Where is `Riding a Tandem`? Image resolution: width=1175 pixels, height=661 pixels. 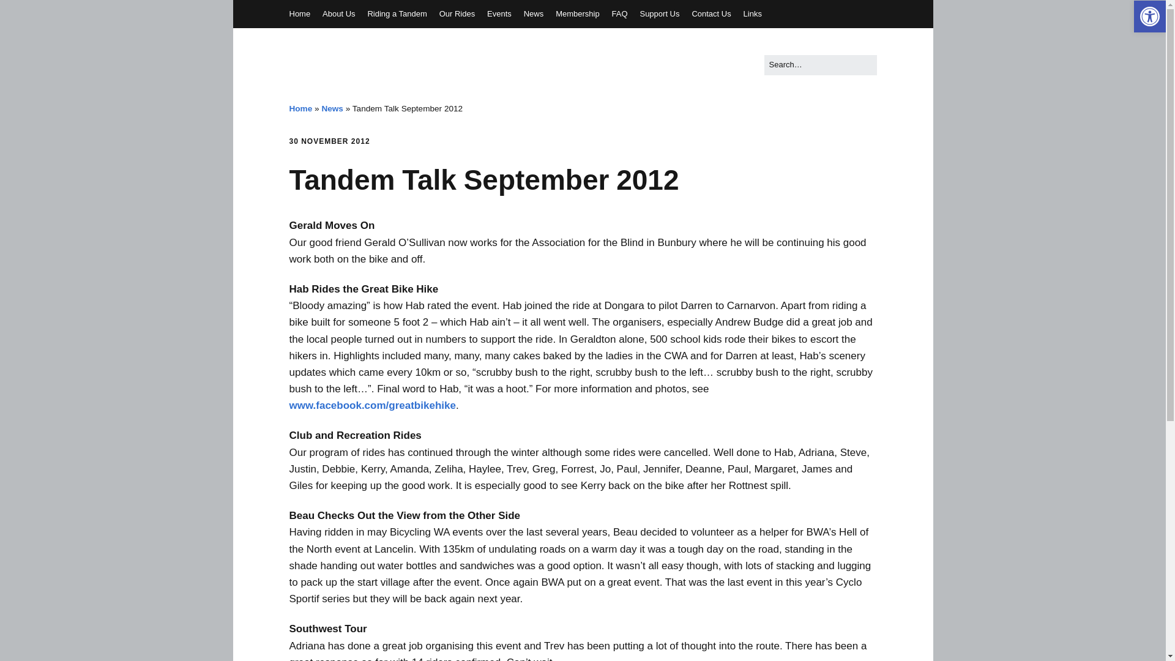 Riding a Tandem is located at coordinates (397, 13).